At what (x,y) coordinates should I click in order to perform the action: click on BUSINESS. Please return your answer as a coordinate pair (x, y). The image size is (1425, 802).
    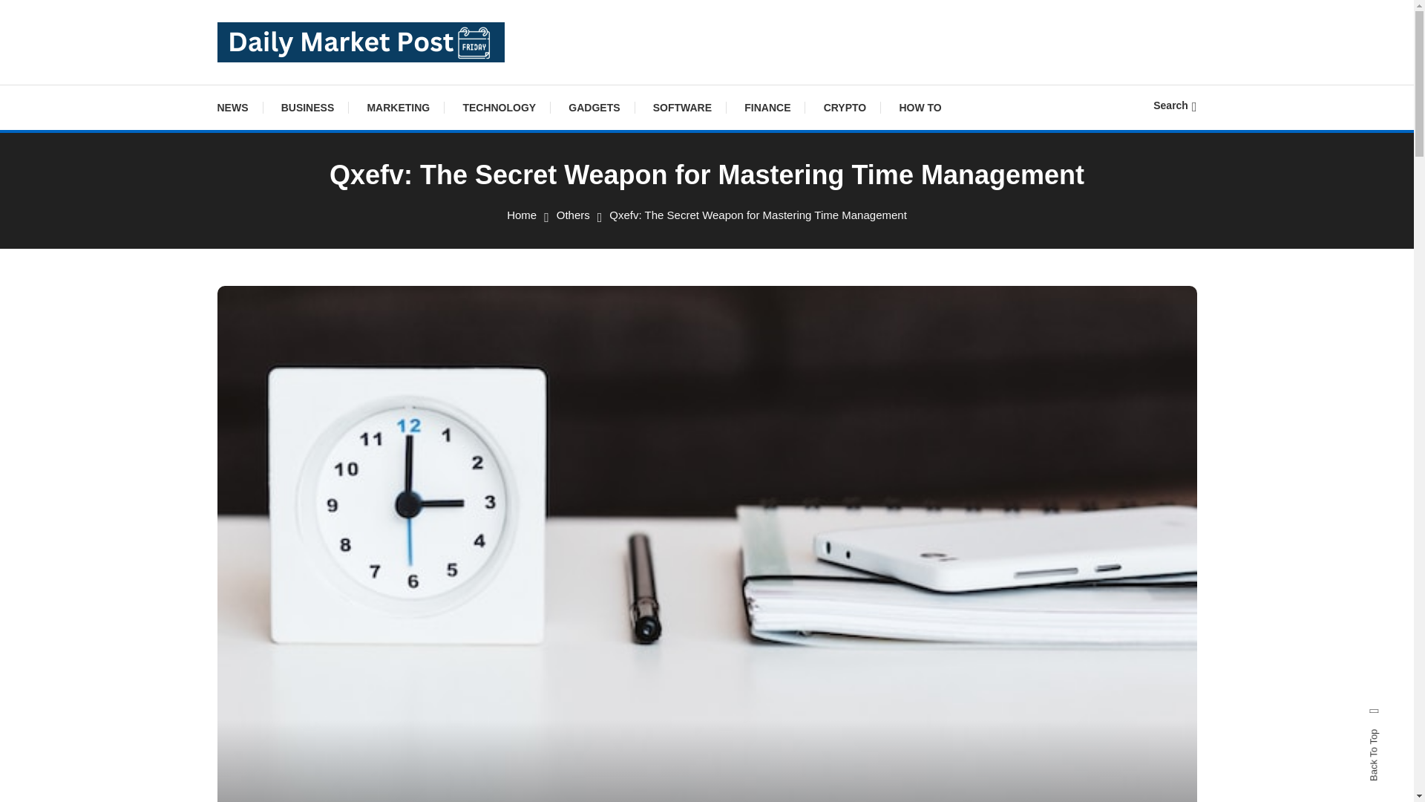
    Looking at the image, I should click on (307, 107).